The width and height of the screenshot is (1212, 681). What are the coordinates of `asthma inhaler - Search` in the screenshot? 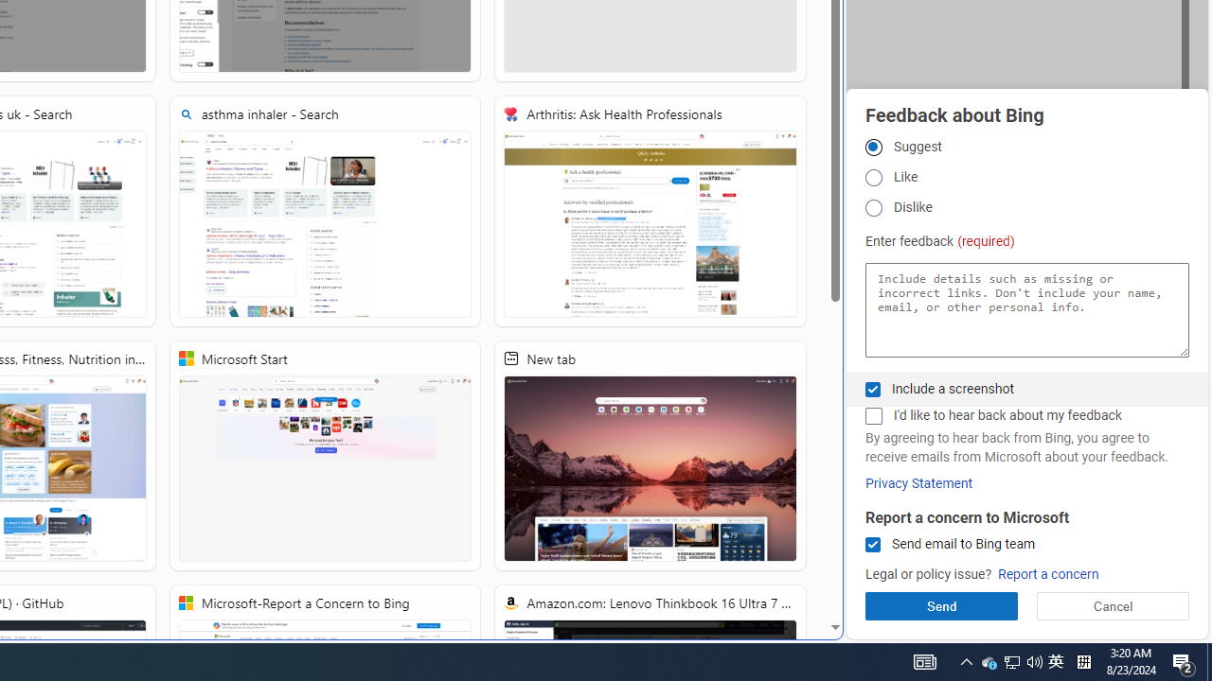 It's located at (326, 211).